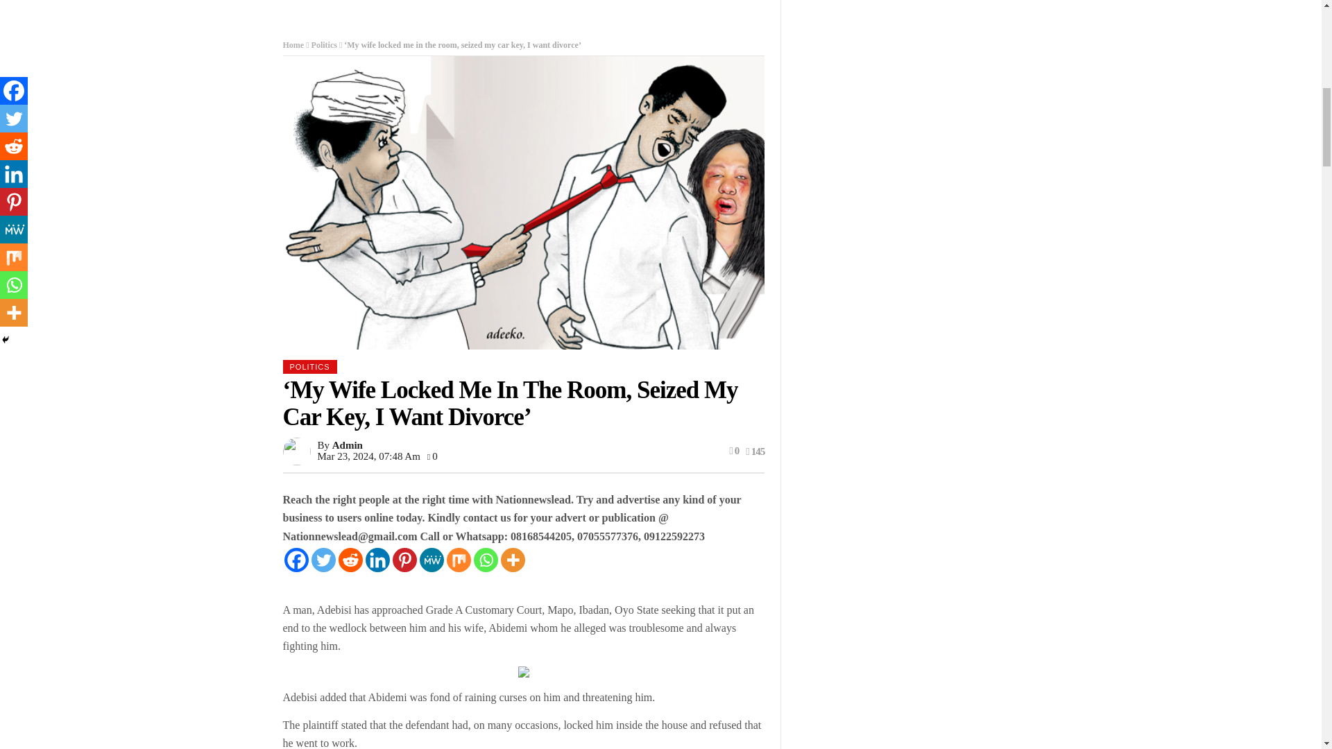 This screenshot has height=749, width=1332. Describe the element at coordinates (347, 445) in the screenshot. I see `Admin` at that location.